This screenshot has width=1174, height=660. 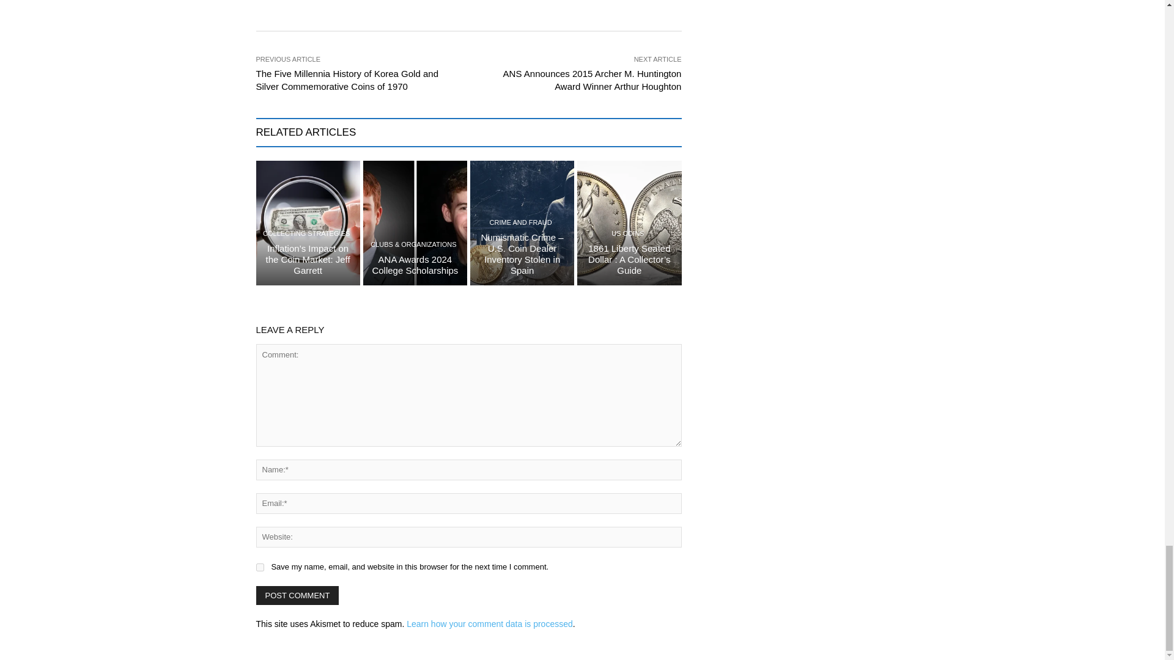 I want to click on Post Comment, so click(x=297, y=595).